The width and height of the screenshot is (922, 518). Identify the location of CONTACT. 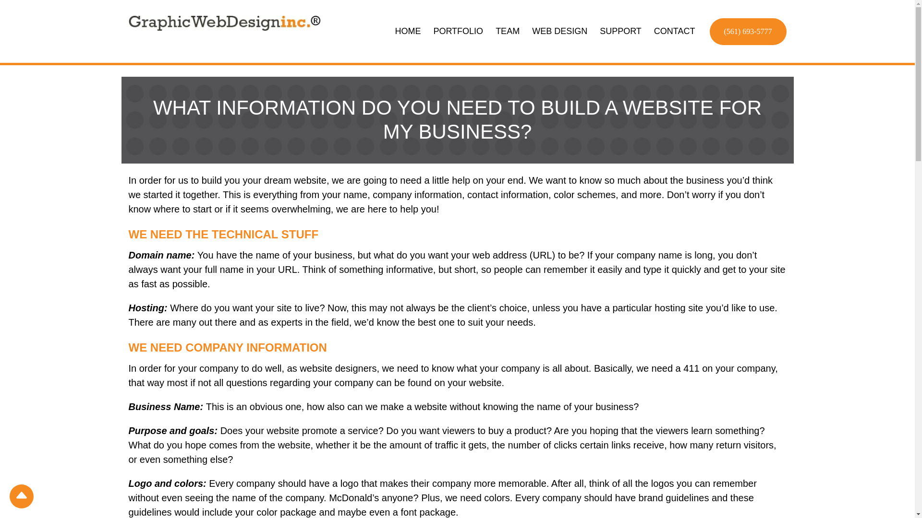
(675, 31).